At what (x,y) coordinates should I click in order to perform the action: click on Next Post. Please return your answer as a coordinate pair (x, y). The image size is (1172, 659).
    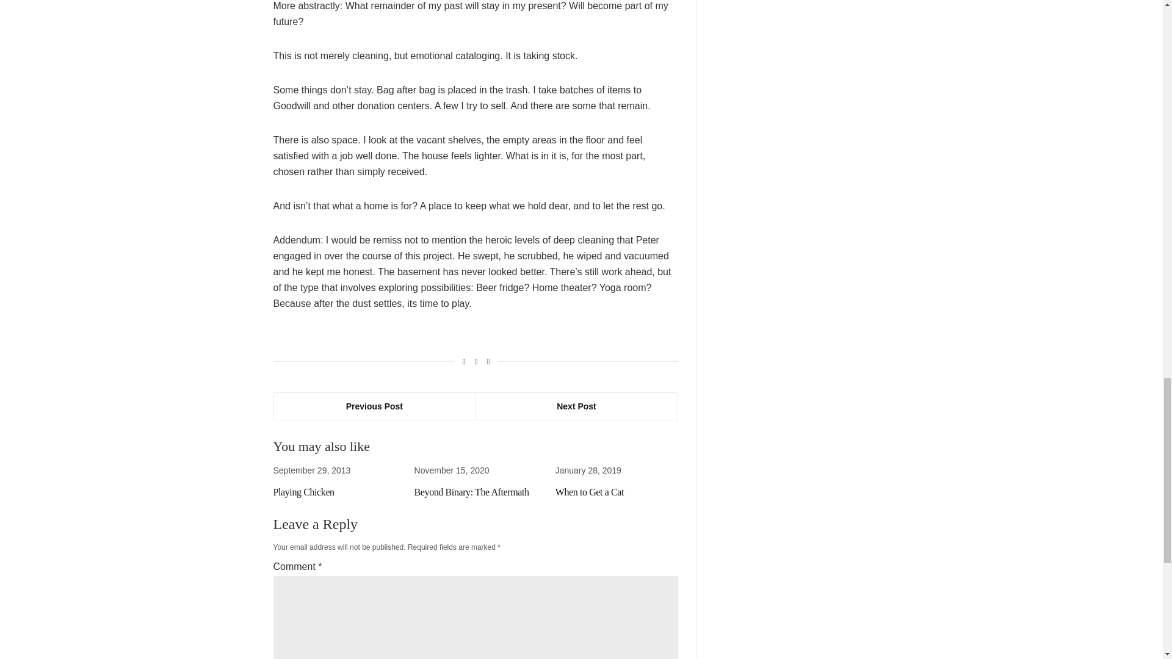
    Looking at the image, I should click on (576, 406).